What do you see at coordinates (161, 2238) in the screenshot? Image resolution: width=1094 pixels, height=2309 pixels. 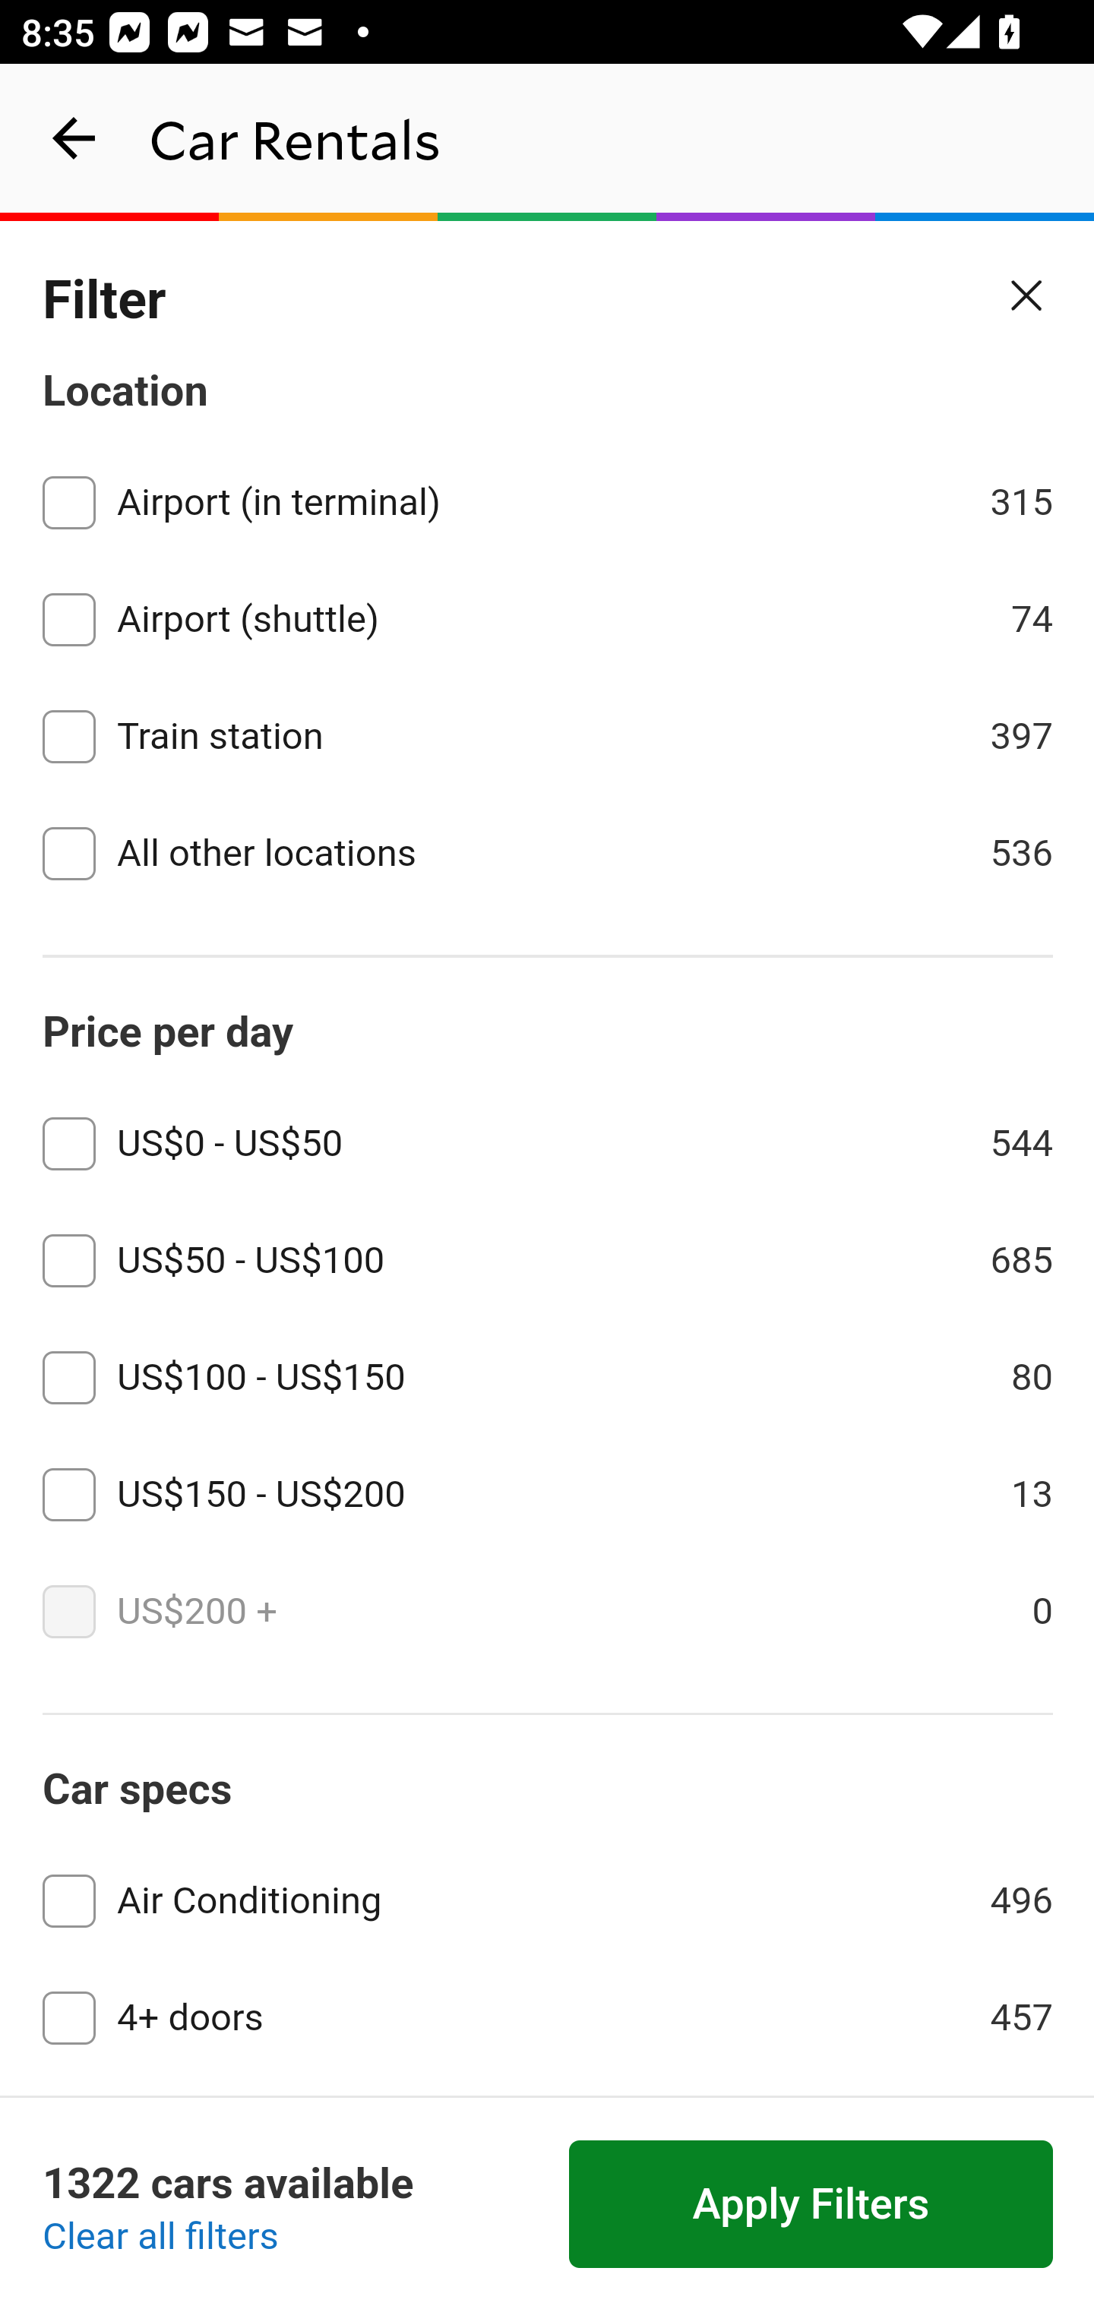 I see `Clear all filters` at bounding box center [161, 2238].